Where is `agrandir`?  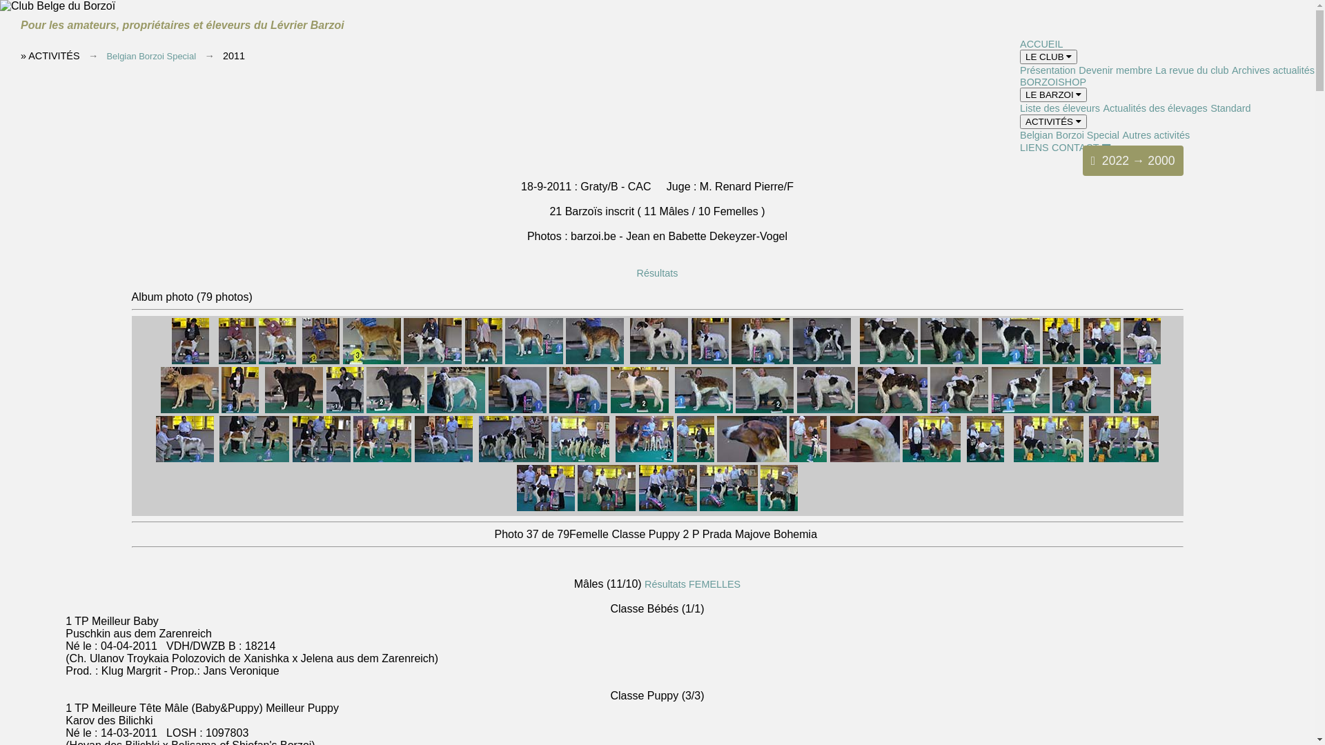 agrandir is located at coordinates (277, 361).